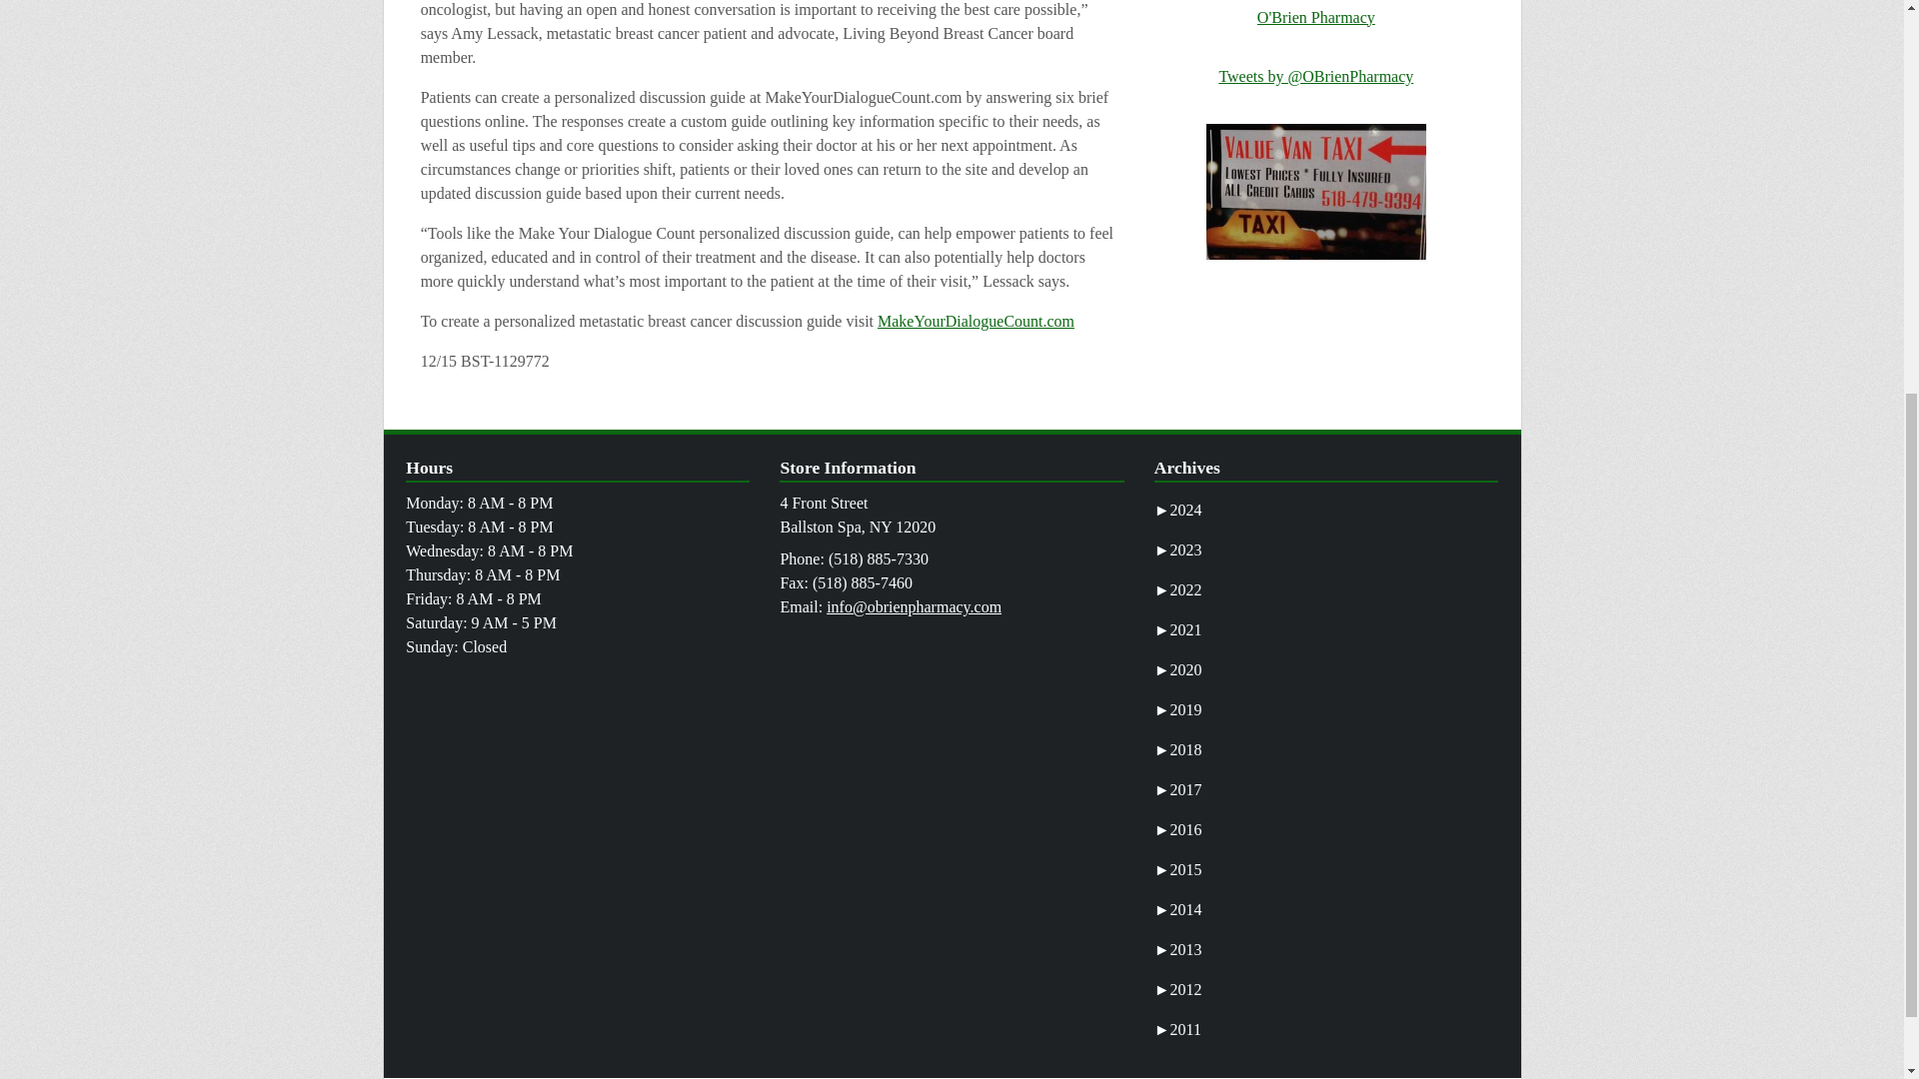 This screenshot has width=1919, height=1079. What do you see at coordinates (1178, 629) in the screenshot?
I see `2021` at bounding box center [1178, 629].